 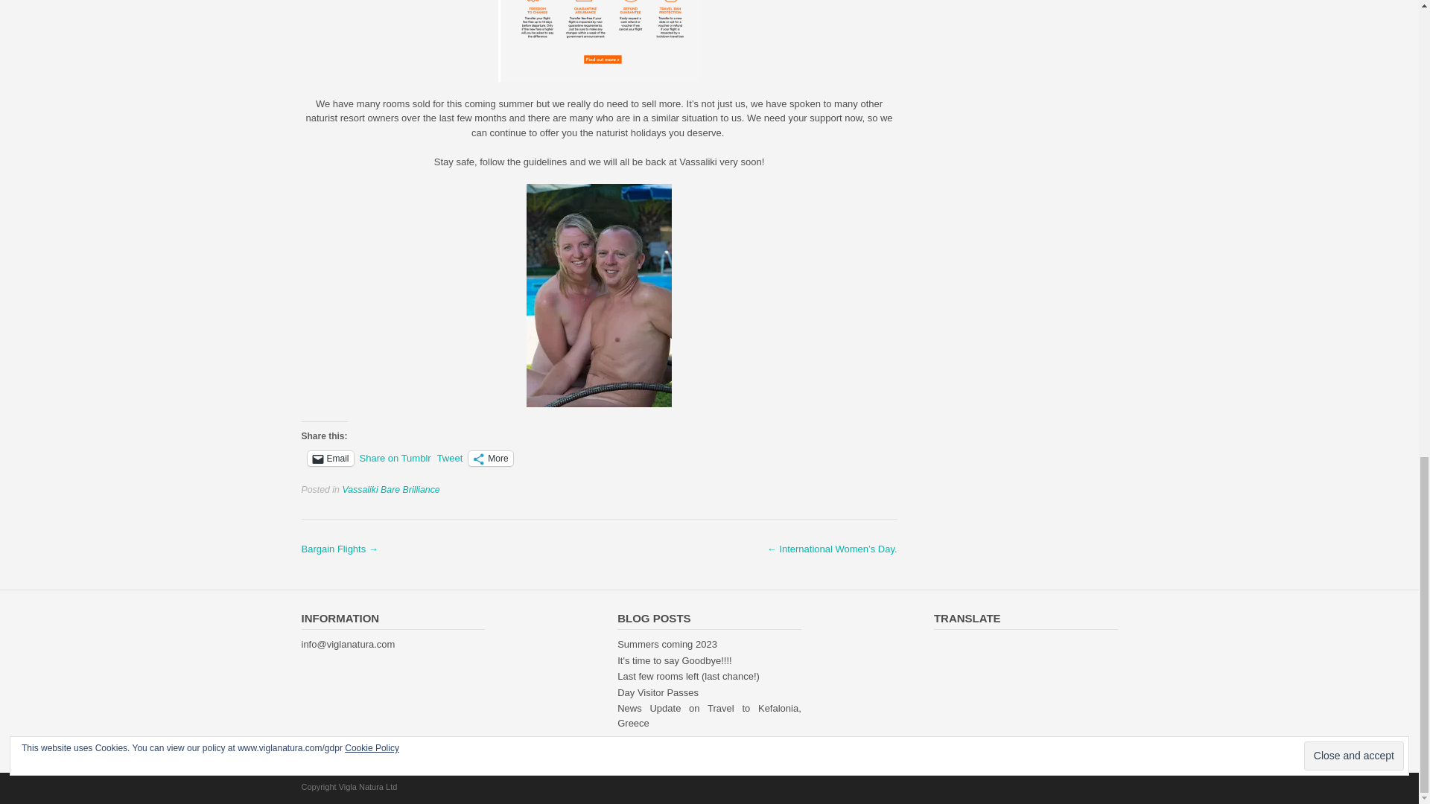 What do you see at coordinates (675, 661) in the screenshot?
I see `It's time to say Goodbye!!!!` at bounding box center [675, 661].